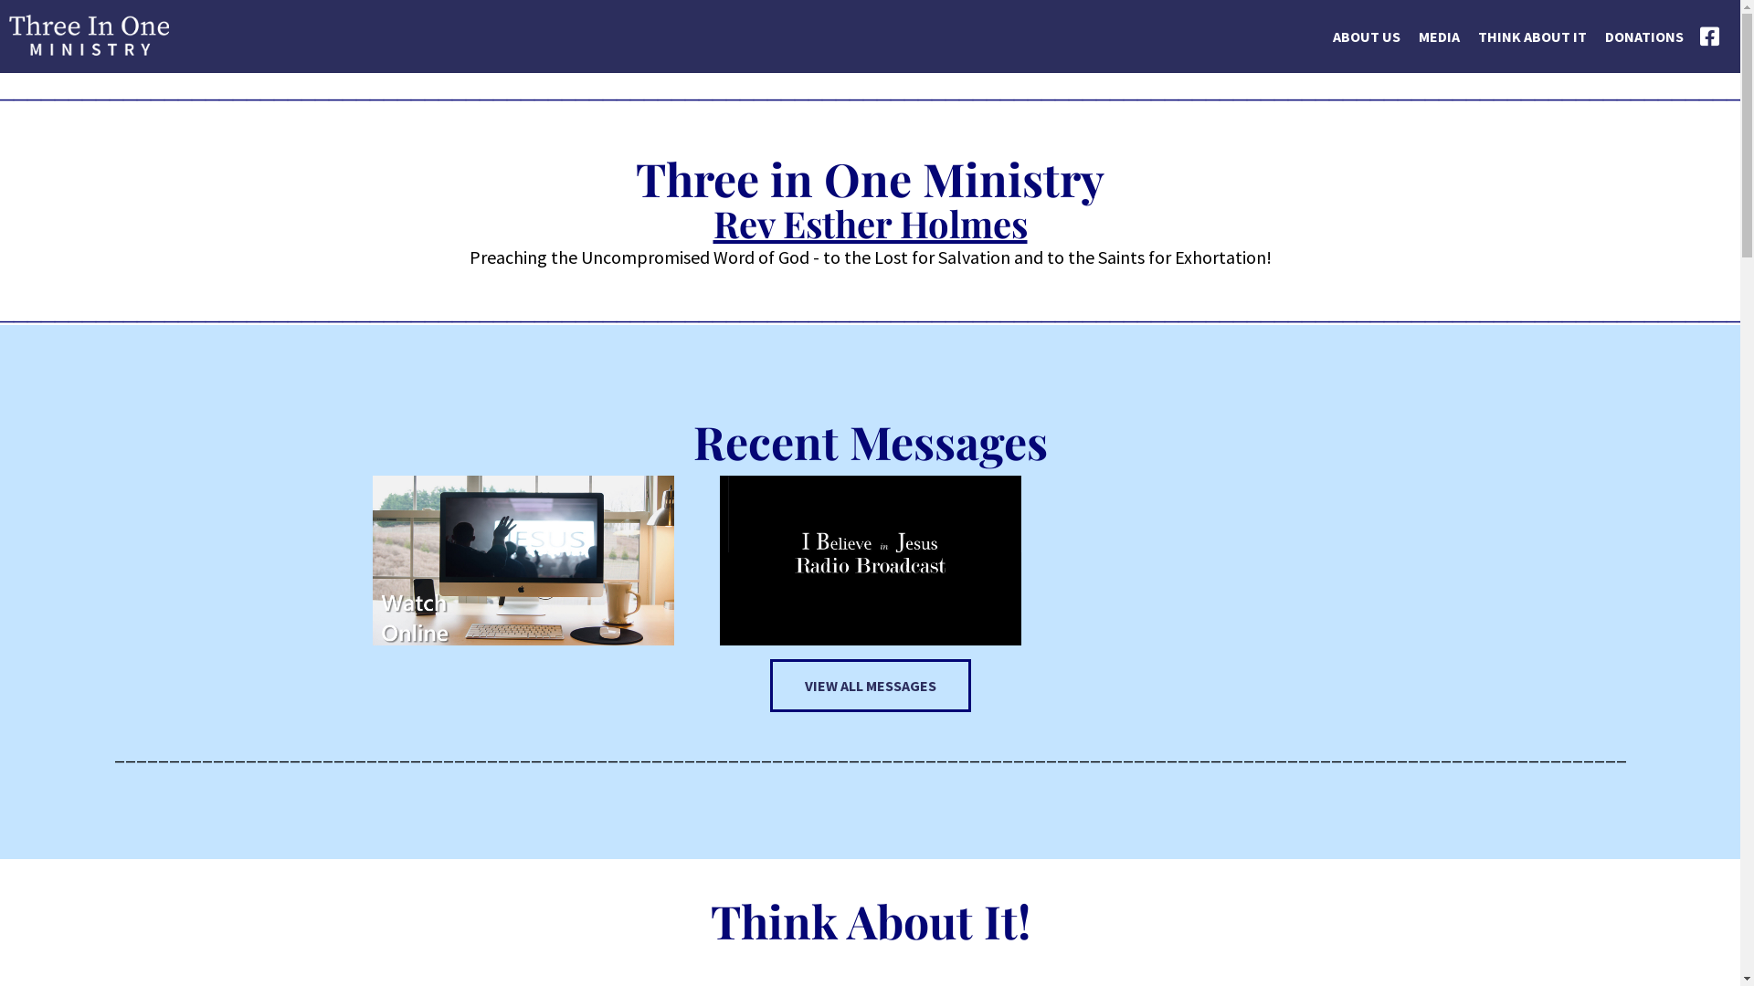 The height and width of the screenshot is (986, 1754). I want to click on DONATIONS, so click(1644, 57).